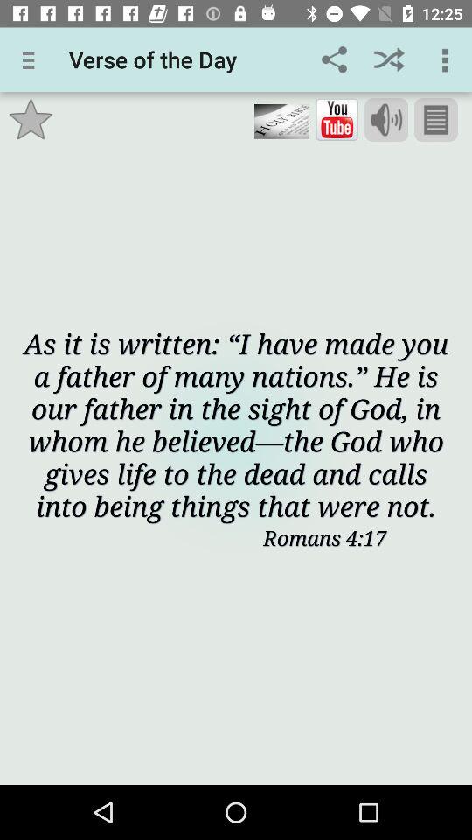  I want to click on turn on the icon above the as it is, so click(31, 119).